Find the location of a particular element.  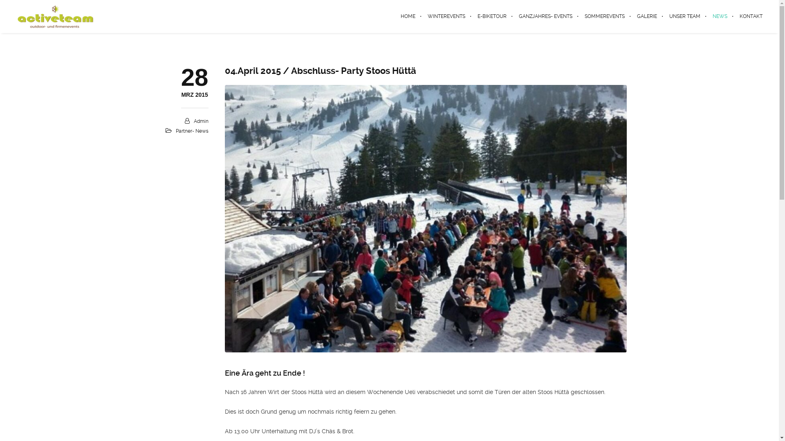

28
MRZ 2015 is located at coordinates (195, 95).